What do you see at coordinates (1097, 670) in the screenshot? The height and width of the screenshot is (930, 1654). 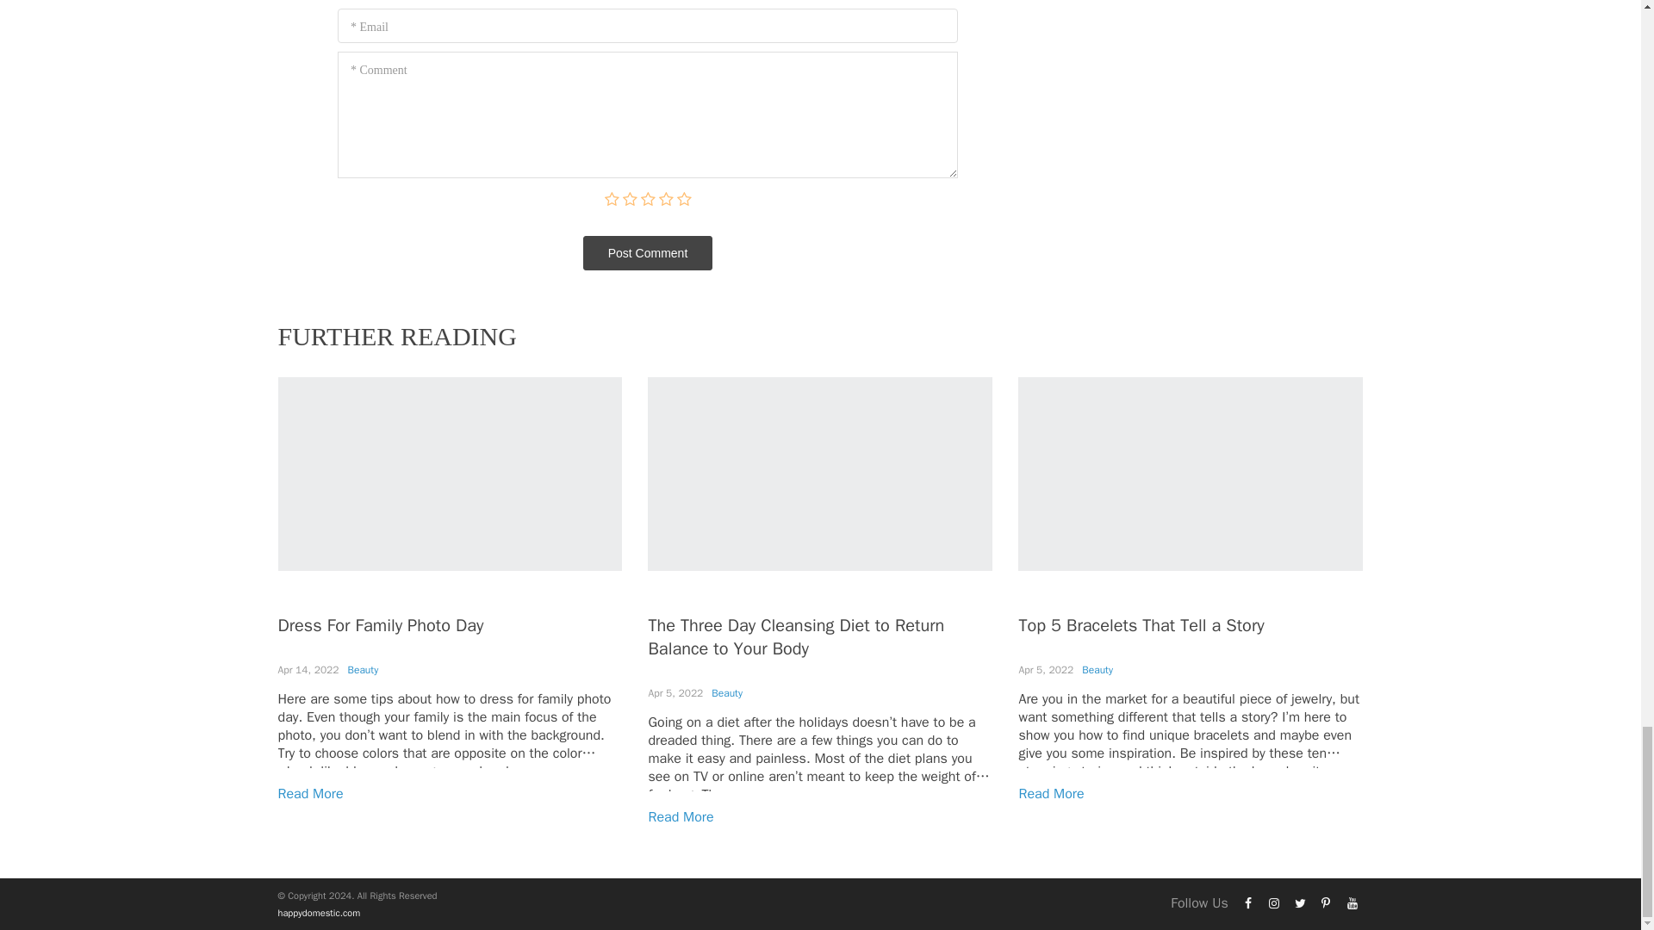 I see `Beauty` at bounding box center [1097, 670].